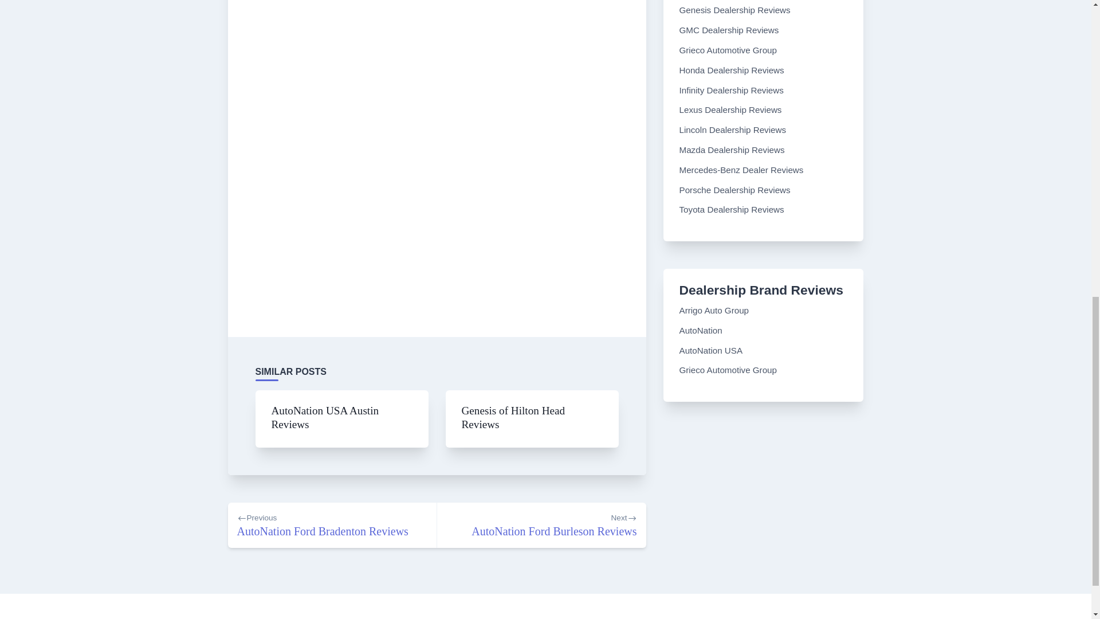 The image size is (1100, 619). I want to click on AutoNation USA, so click(729, 50).